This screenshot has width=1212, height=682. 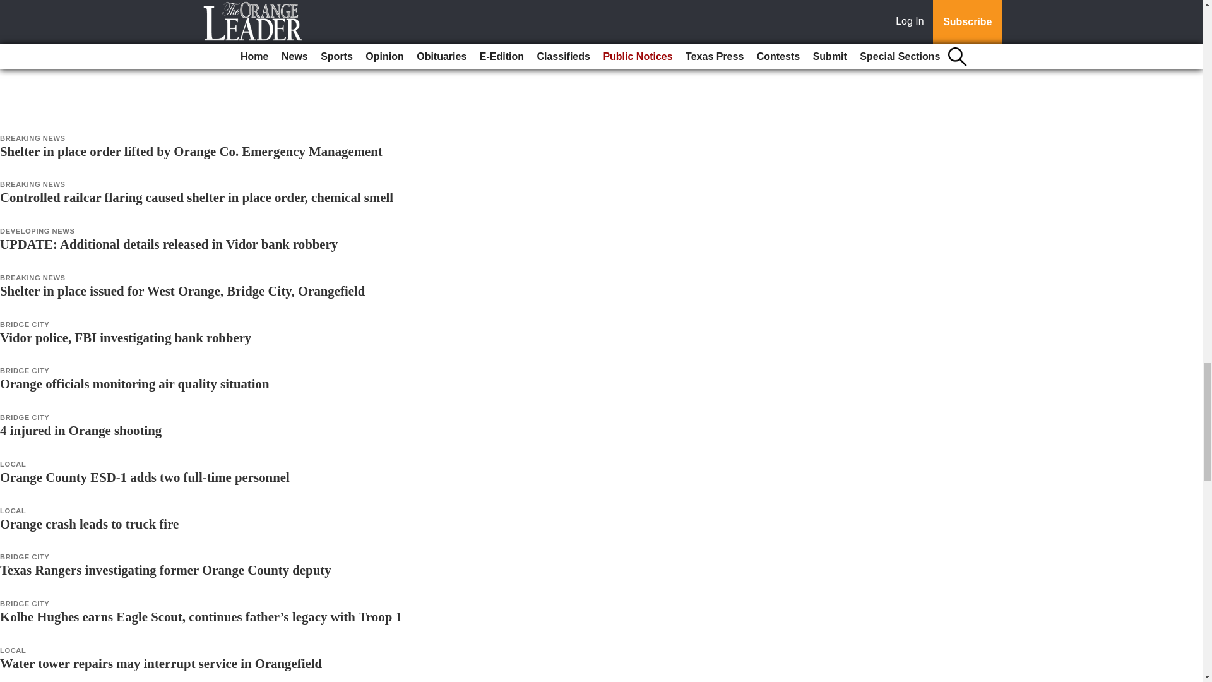 I want to click on 4 injured in Orange shooting, so click(x=81, y=430).